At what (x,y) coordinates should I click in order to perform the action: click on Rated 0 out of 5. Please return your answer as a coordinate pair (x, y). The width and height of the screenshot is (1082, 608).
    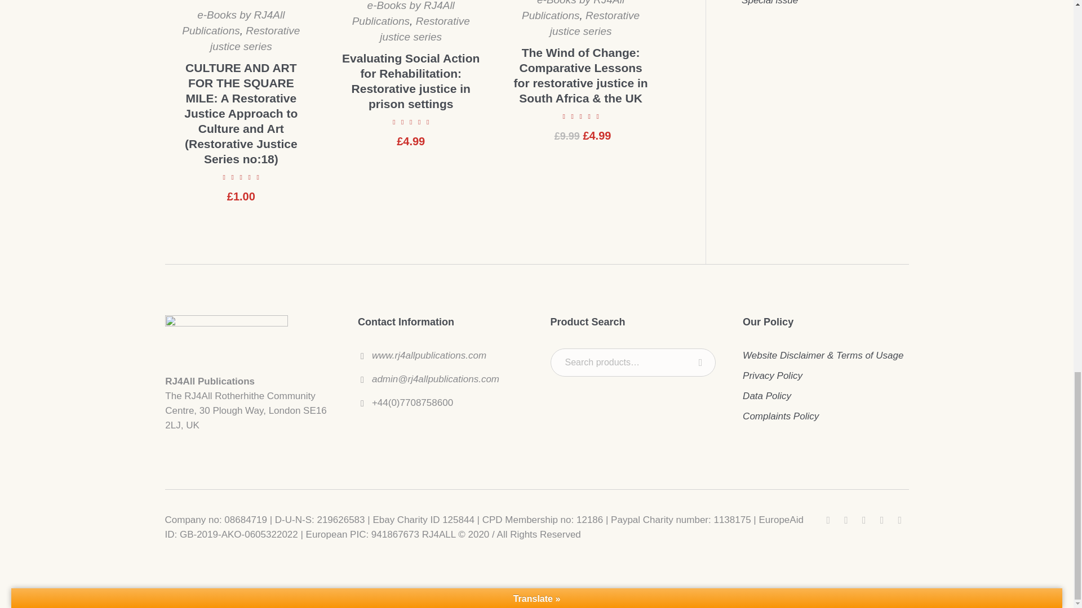
    Looking at the image, I should click on (241, 177).